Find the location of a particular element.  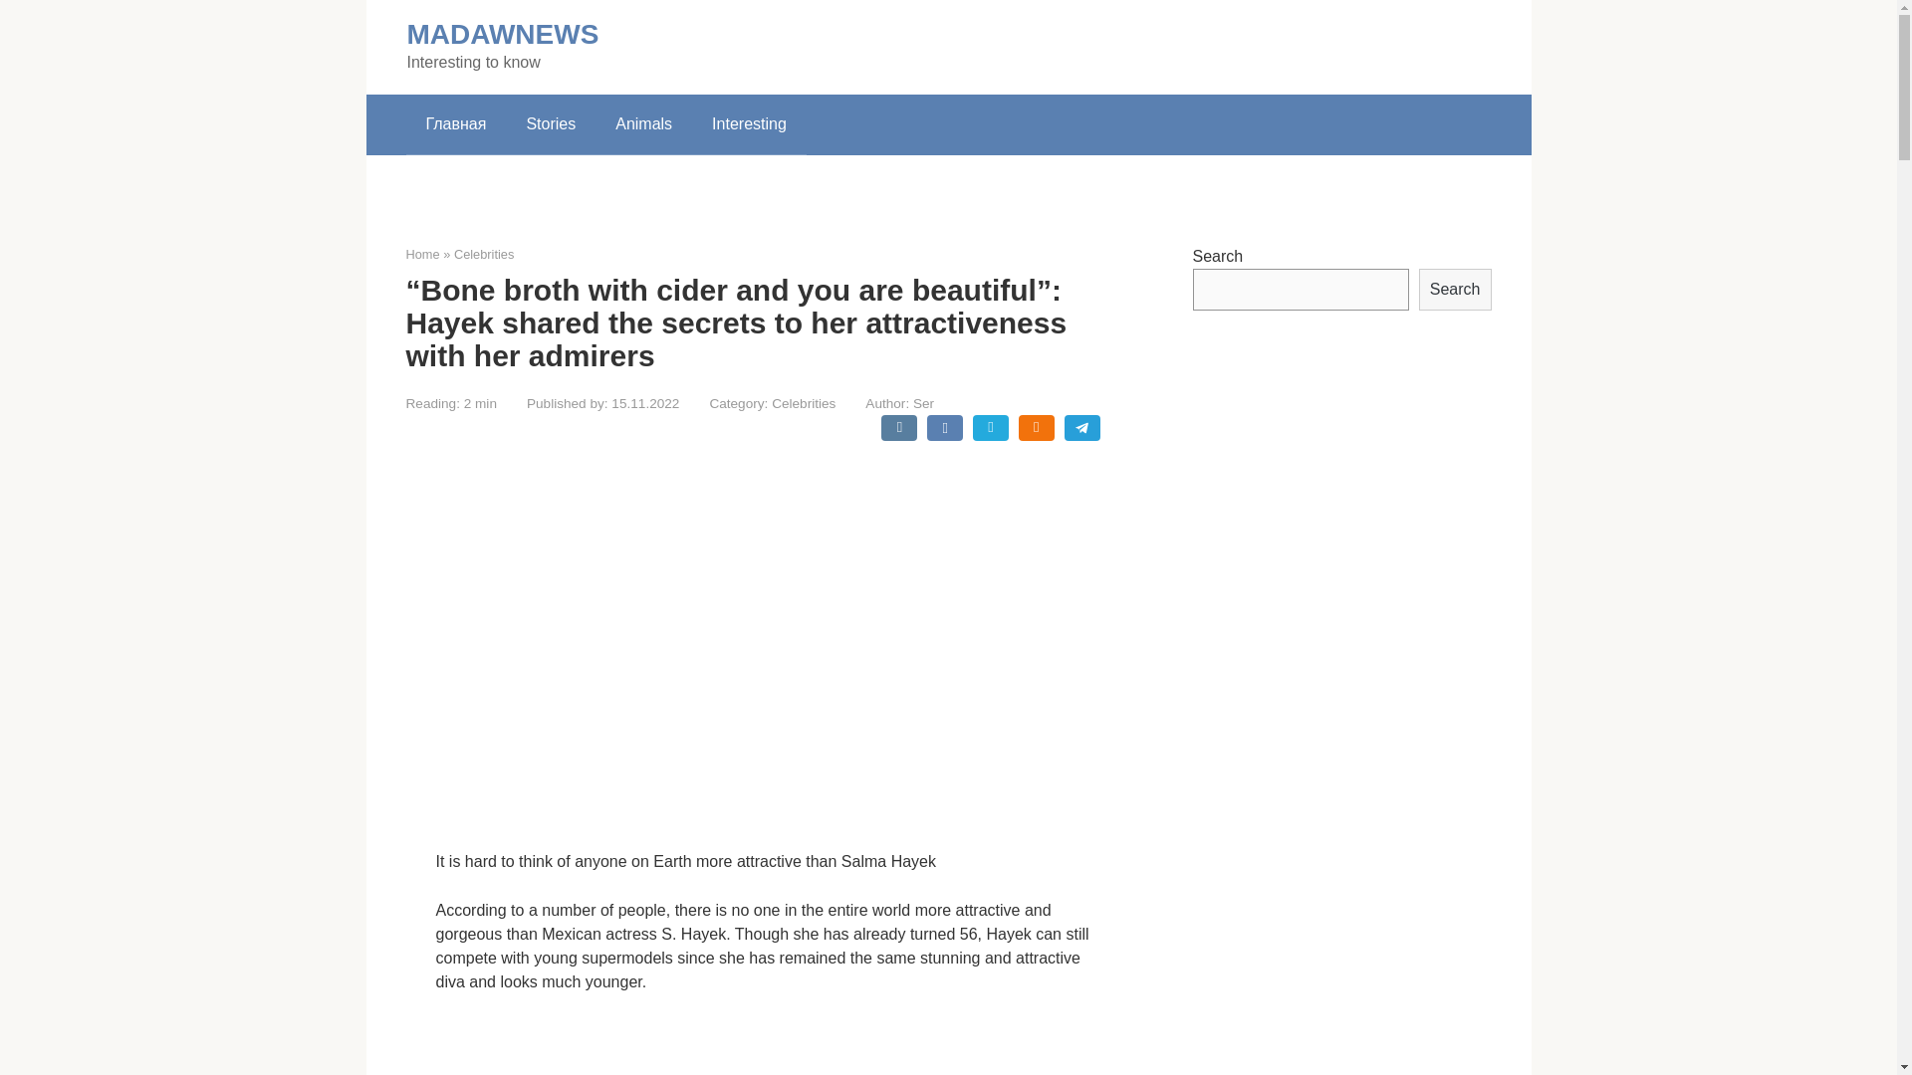

Celebrities is located at coordinates (804, 403).